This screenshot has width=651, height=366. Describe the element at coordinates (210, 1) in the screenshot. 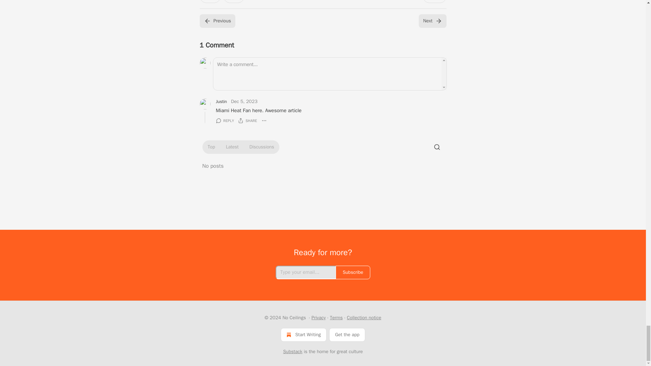

I see `8` at that location.